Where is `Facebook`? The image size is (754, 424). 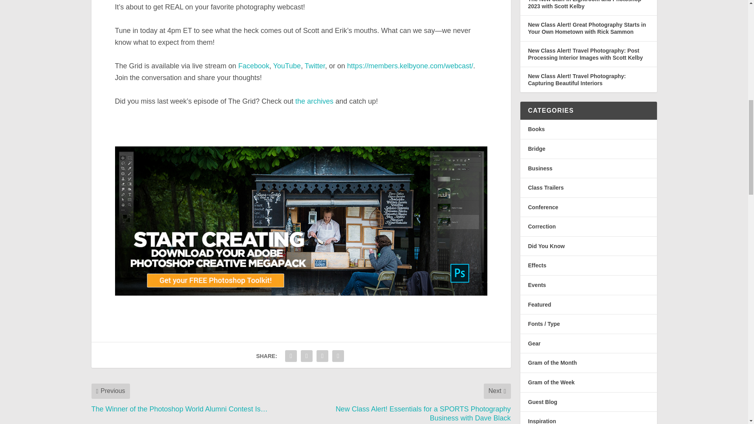 Facebook is located at coordinates (254, 66).